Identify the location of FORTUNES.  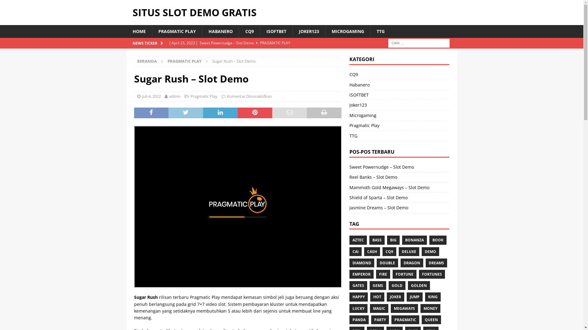
(432, 274).